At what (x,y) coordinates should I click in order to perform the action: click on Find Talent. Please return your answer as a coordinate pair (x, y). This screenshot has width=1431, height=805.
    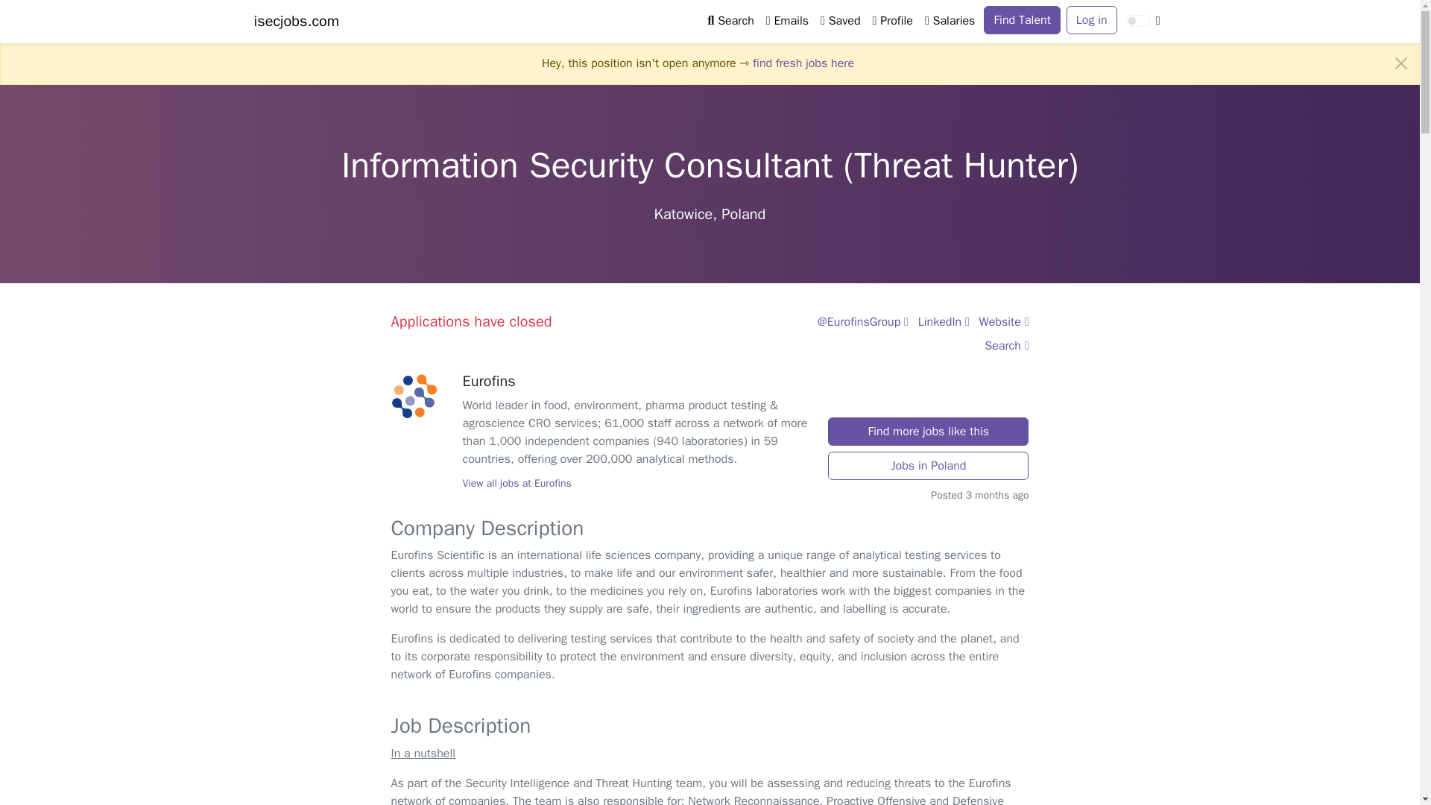
    Looking at the image, I should click on (1022, 19).